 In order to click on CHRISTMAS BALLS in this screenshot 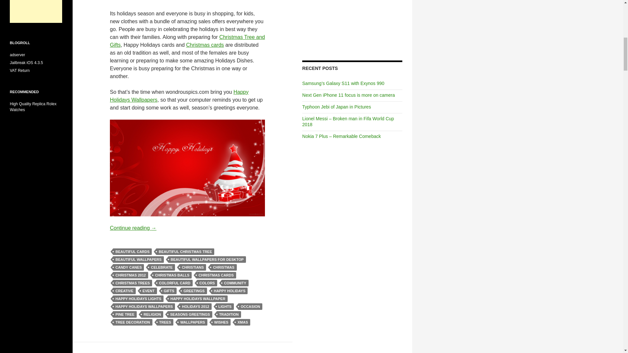, I will do `click(172, 275)`.